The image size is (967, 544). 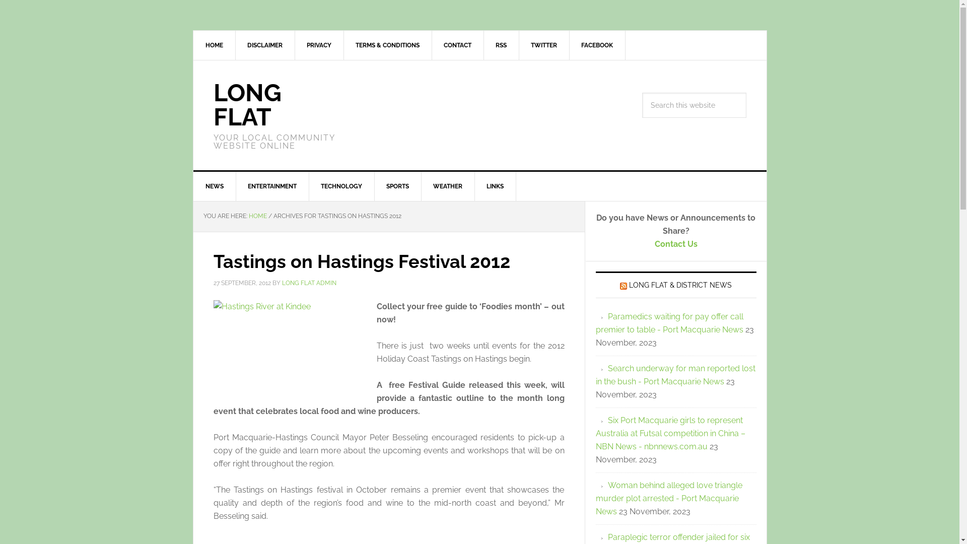 What do you see at coordinates (457, 45) in the screenshot?
I see `CONTACT` at bounding box center [457, 45].